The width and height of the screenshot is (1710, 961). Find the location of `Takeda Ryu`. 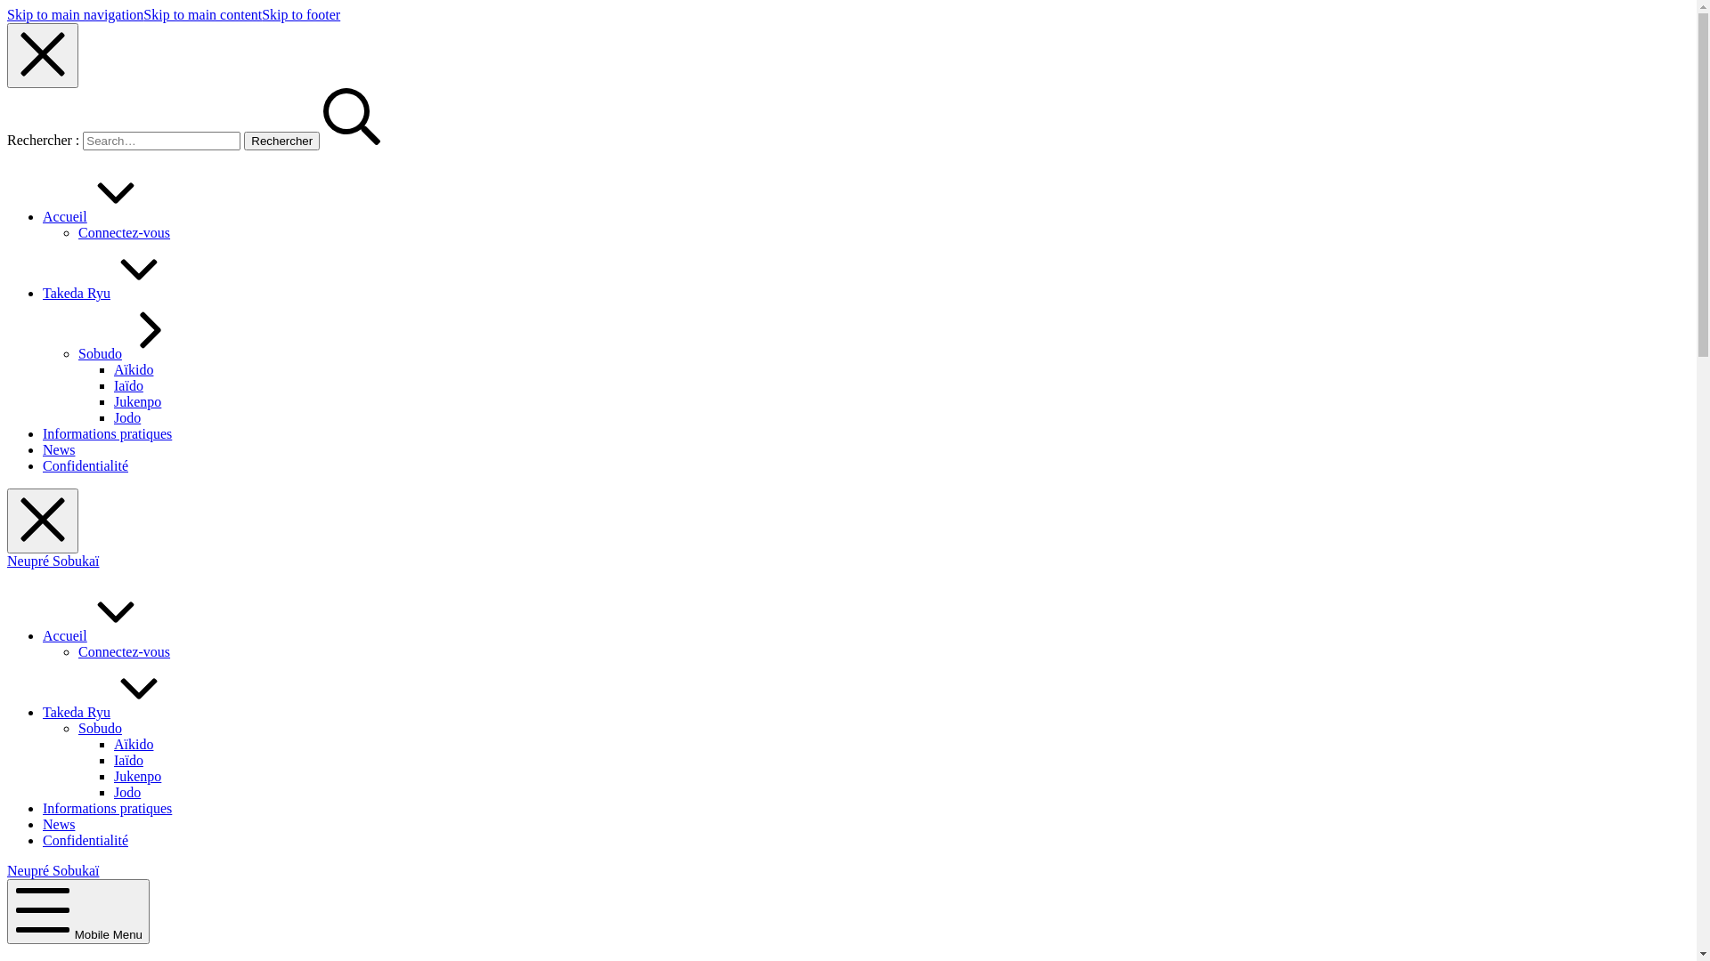

Takeda Ryu is located at coordinates (105, 294).